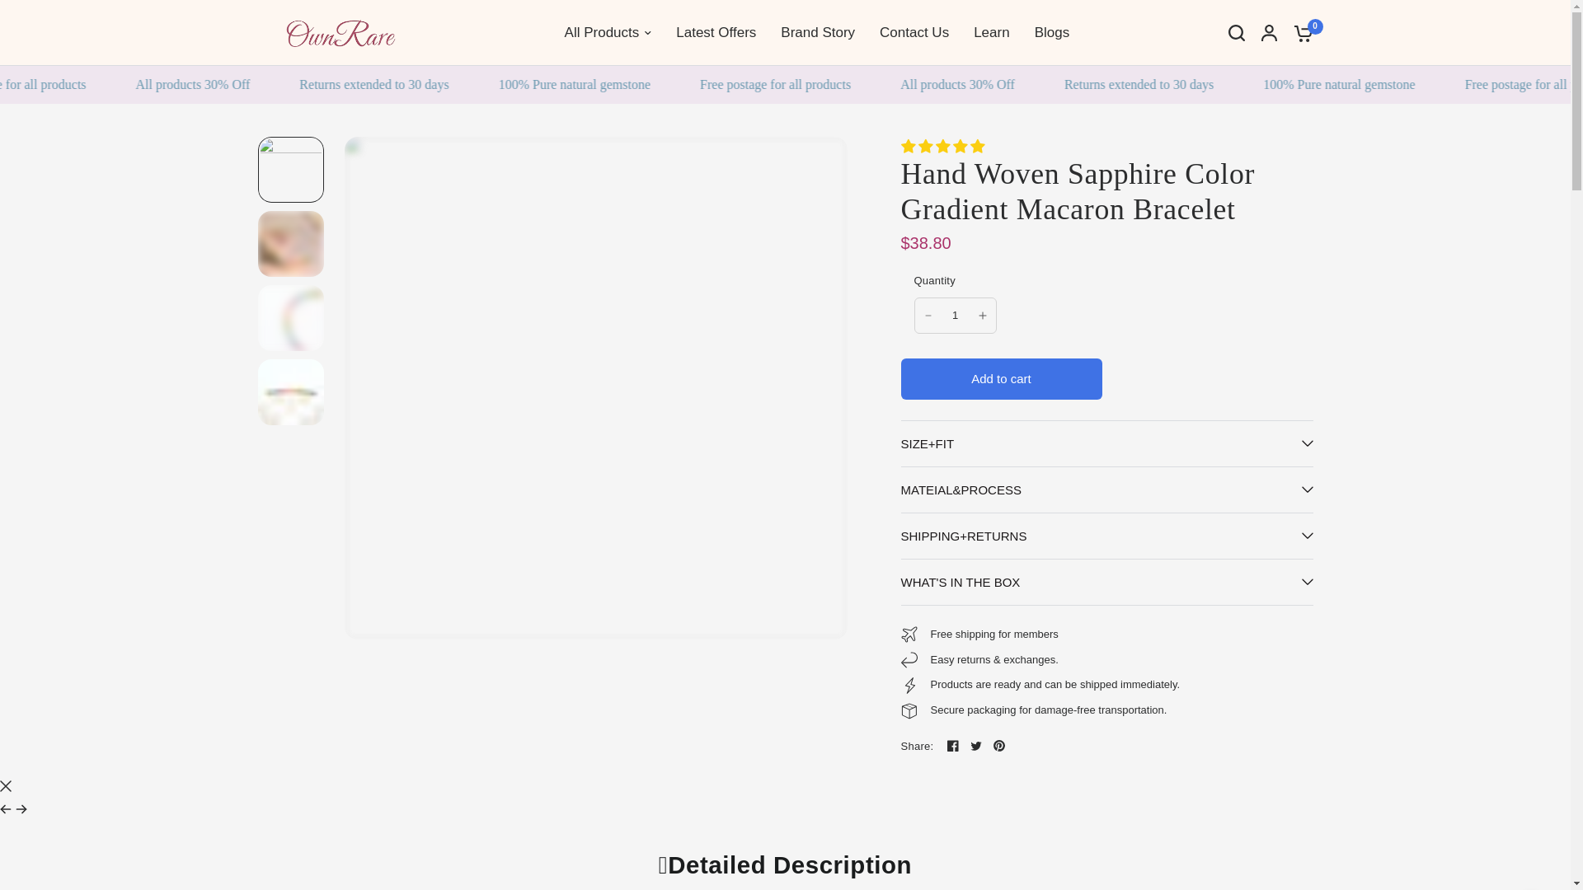 The width and height of the screenshot is (1583, 890). What do you see at coordinates (817, 31) in the screenshot?
I see `Brand Story` at bounding box center [817, 31].